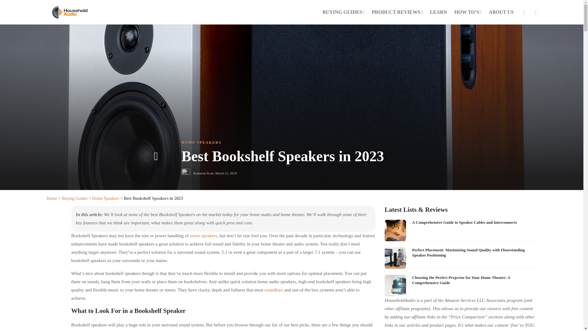  Describe the element at coordinates (201, 142) in the screenshot. I see `HOME SPEAKERS` at that location.